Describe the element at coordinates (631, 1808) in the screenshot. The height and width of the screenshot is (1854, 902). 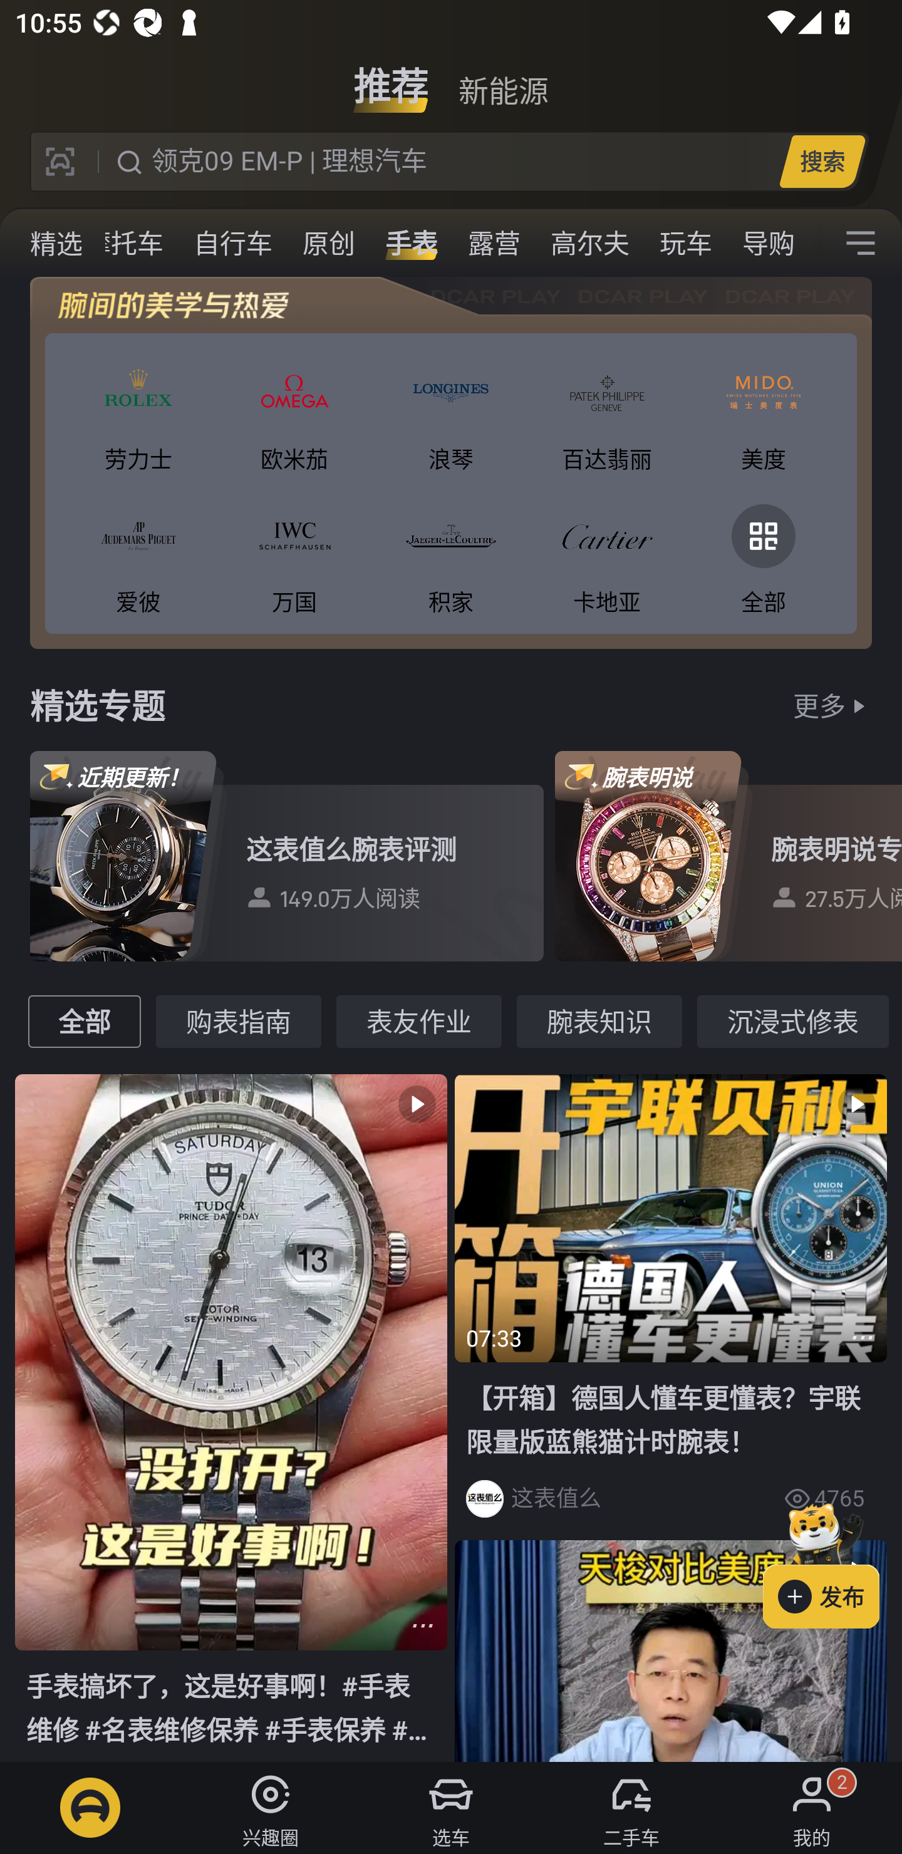
I see ` 二手车` at that location.